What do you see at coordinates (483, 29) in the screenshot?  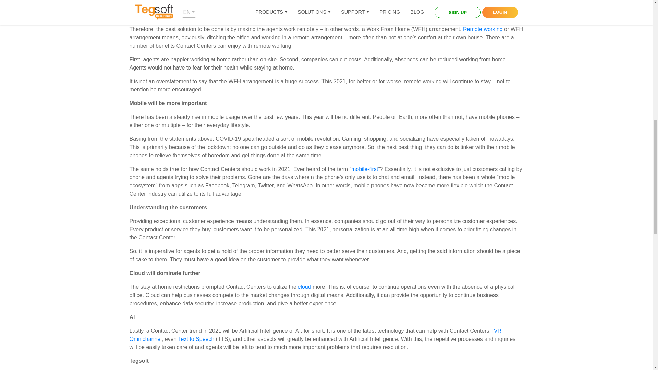 I see `Remote working` at bounding box center [483, 29].